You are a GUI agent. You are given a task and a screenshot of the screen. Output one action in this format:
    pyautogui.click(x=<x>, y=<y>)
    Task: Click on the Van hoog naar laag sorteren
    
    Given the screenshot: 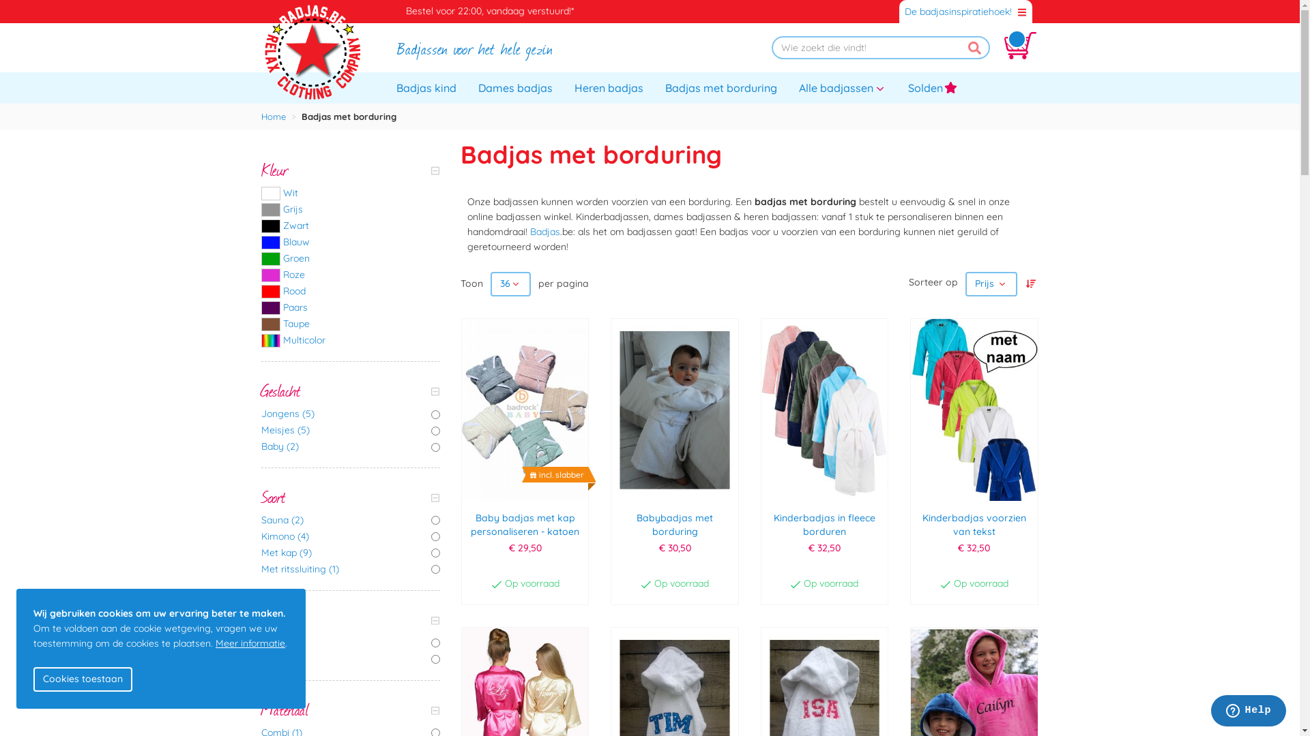 What is the action you would take?
    pyautogui.click(x=1030, y=284)
    